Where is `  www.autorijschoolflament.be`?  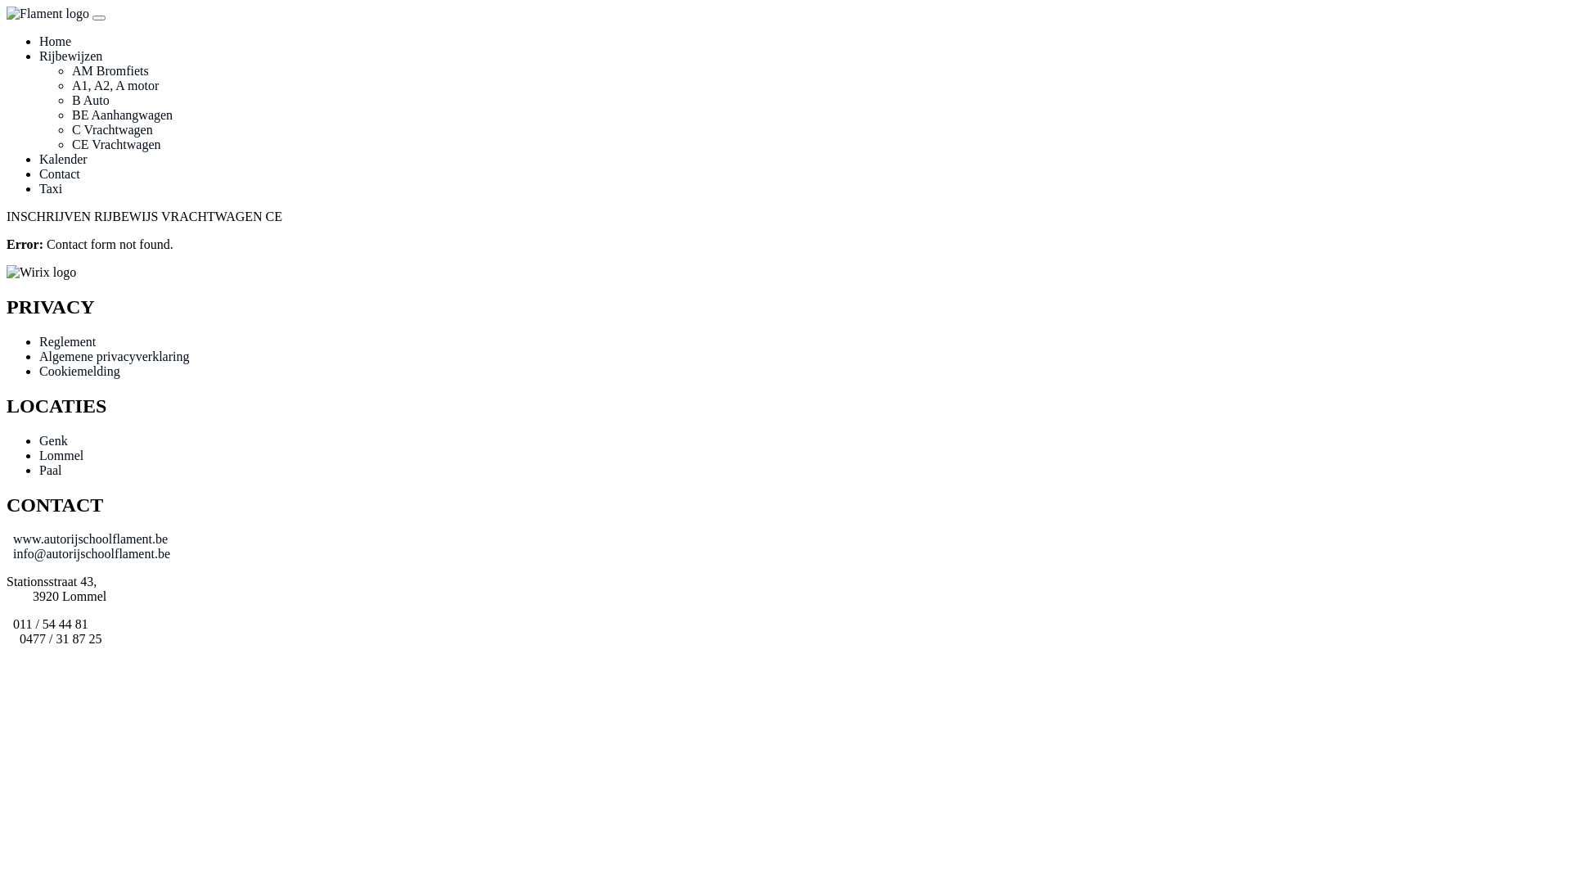
  www.autorijschoolflament.be is located at coordinates (87, 539).